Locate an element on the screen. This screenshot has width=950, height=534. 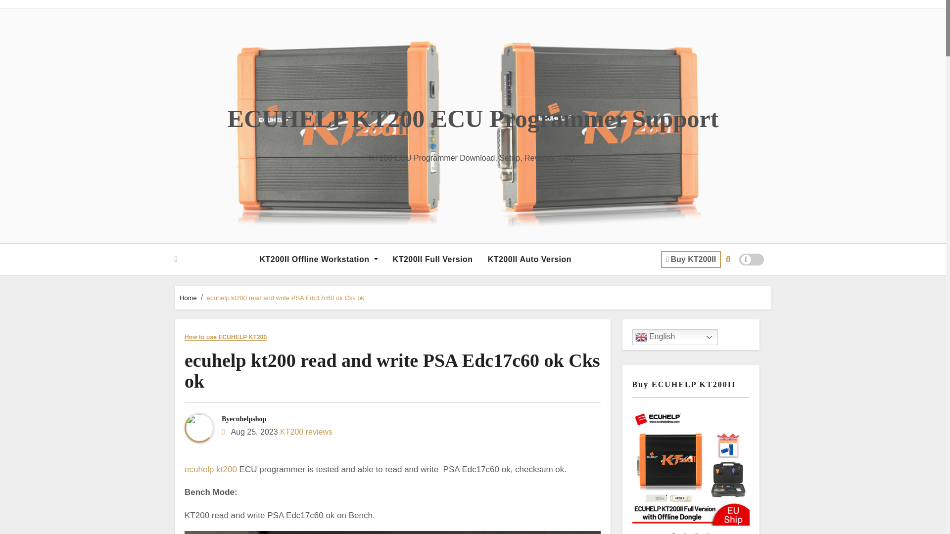
Buy KT200II is located at coordinates (691, 259).